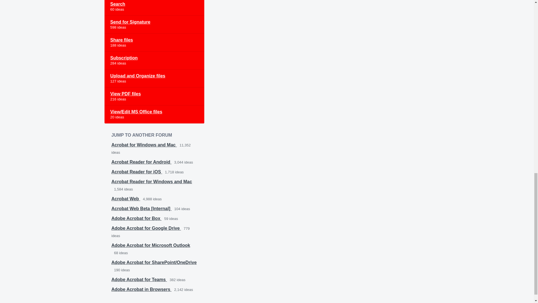  I want to click on Acrobat for Windows and Mac, so click(144, 145).